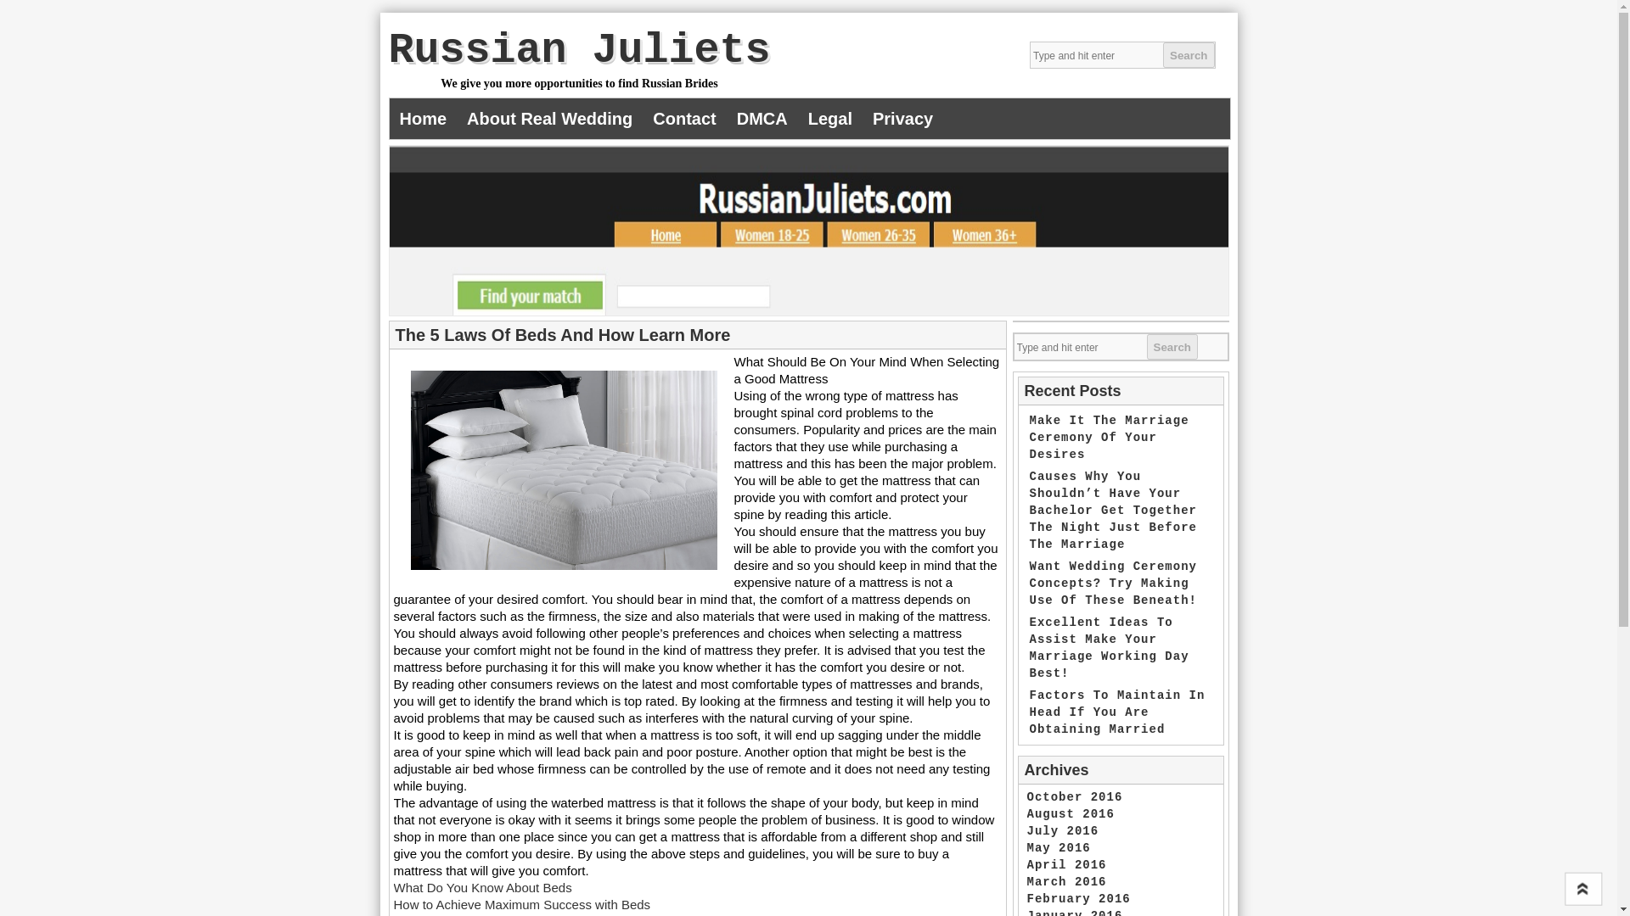 The height and width of the screenshot is (916, 1630). Describe the element at coordinates (830, 119) in the screenshot. I see `Legal` at that location.